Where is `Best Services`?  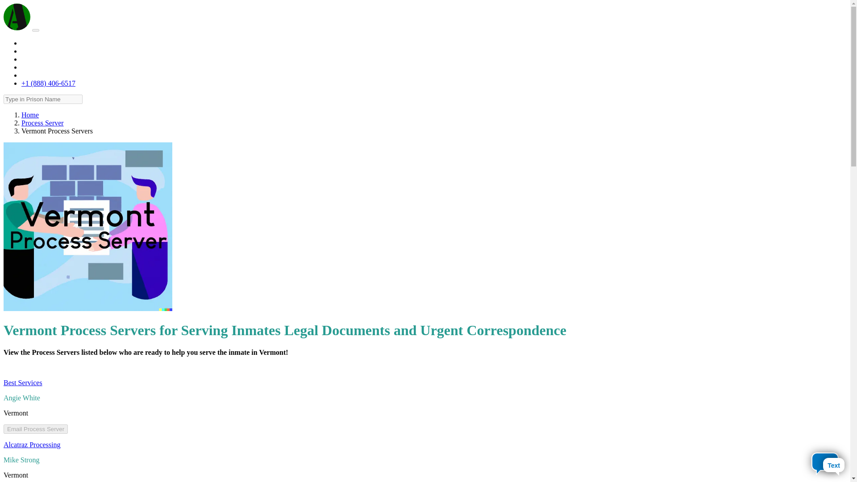 Best Services is located at coordinates (22, 382).